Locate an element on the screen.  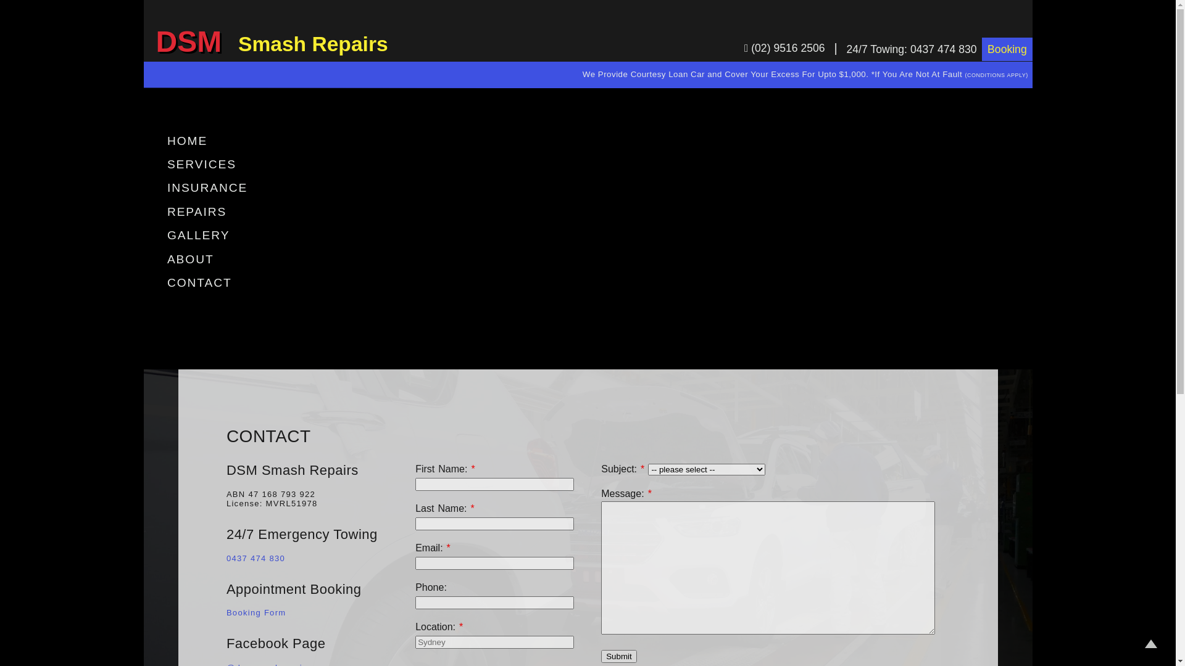
REPAIRS is located at coordinates (196, 212).